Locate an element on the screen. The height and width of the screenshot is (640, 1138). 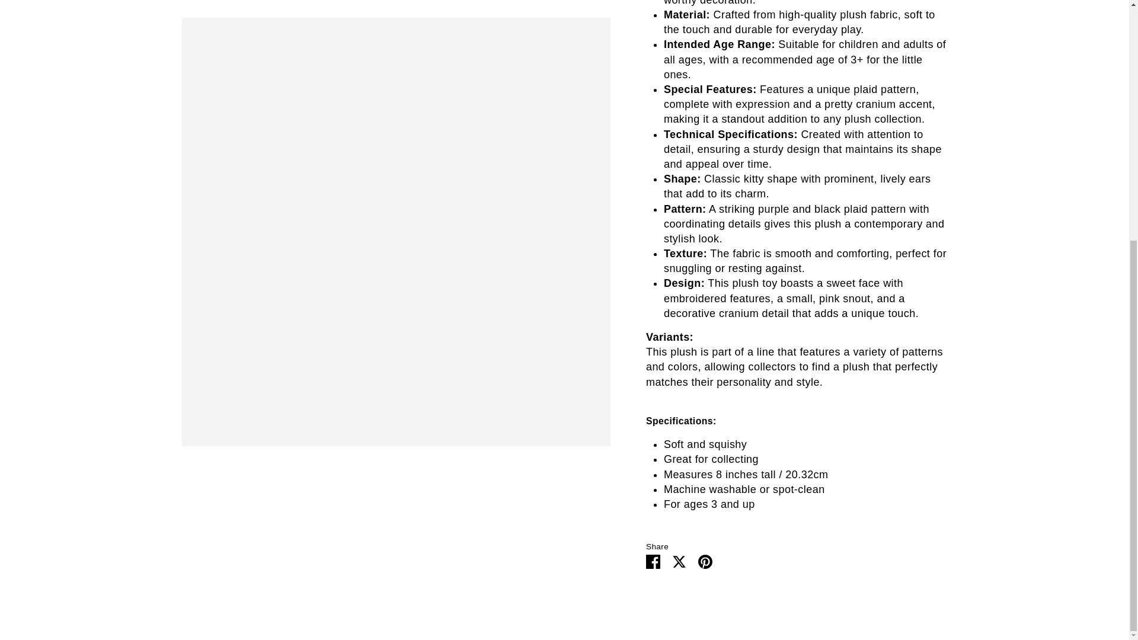
JCB is located at coordinates (940, 222).